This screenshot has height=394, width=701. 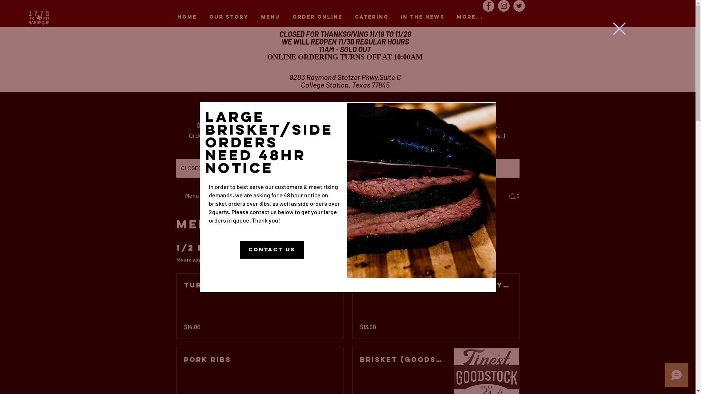 What do you see at coordinates (223, 196) in the screenshot?
I see `Menu` at bounding box center [223, 196].